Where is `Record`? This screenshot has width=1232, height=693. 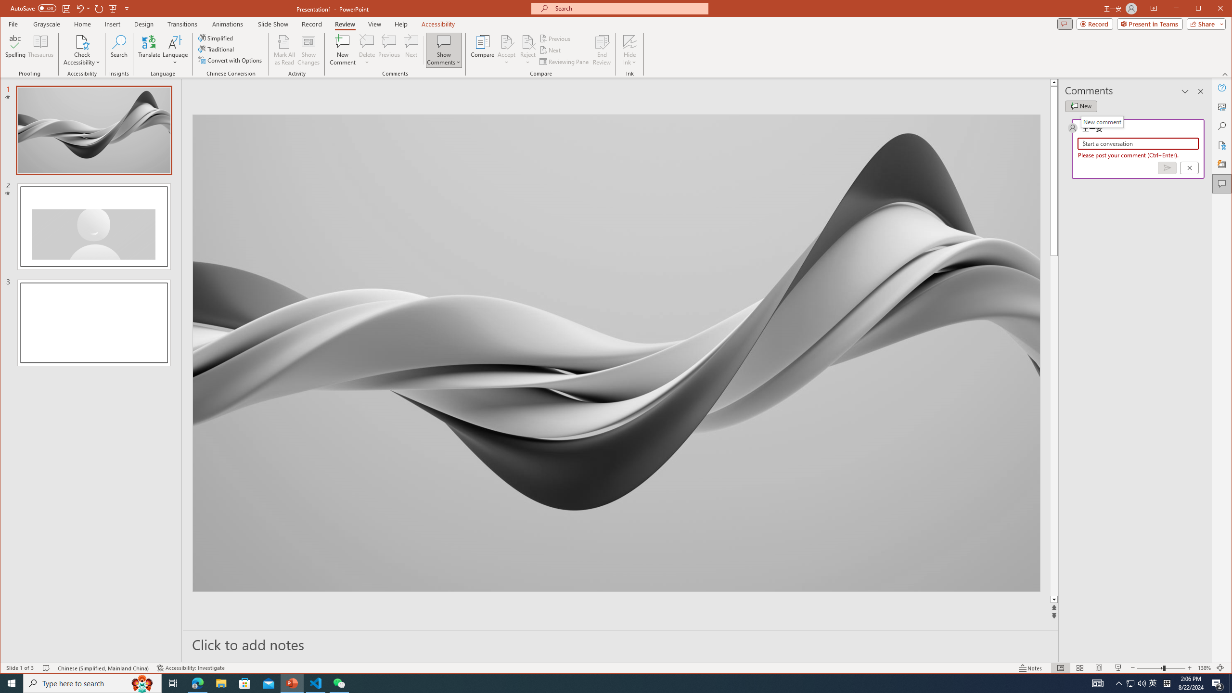
Record is located at coordinates (1095, 24).